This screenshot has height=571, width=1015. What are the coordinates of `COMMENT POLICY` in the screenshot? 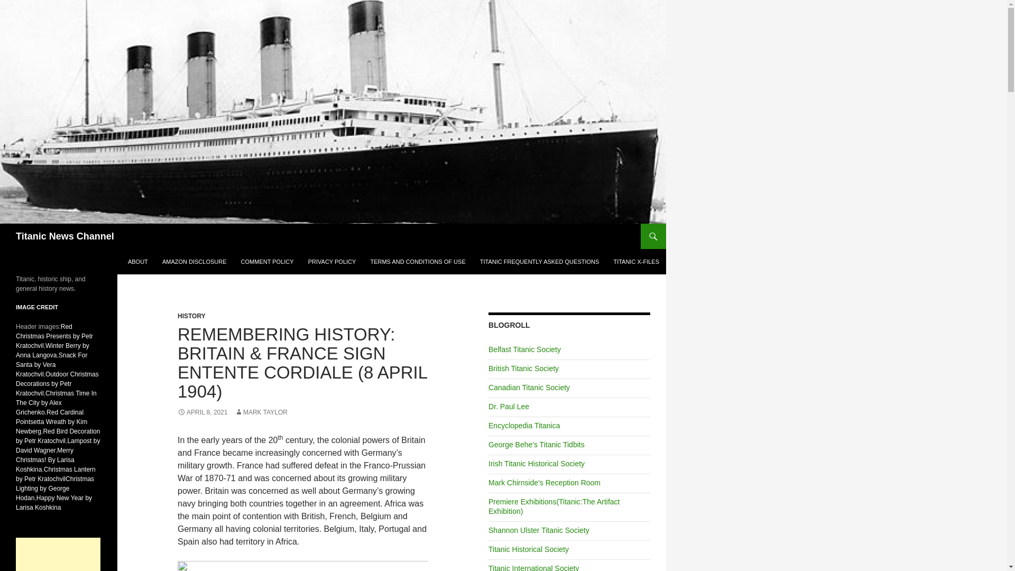 It's located at (267, 261).